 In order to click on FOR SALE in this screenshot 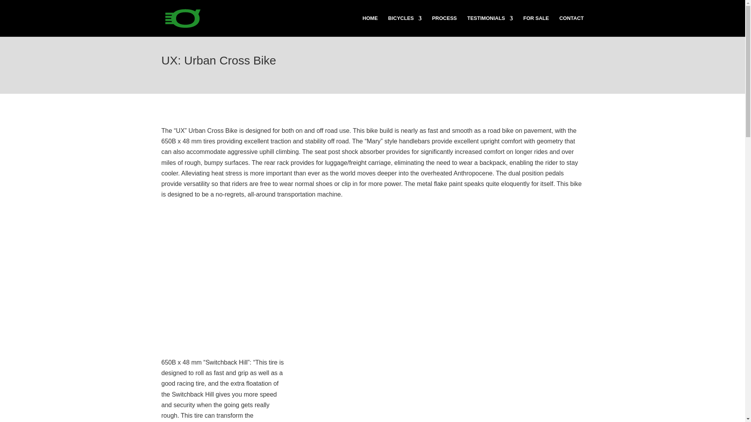, I will do `click(536, 26)`.